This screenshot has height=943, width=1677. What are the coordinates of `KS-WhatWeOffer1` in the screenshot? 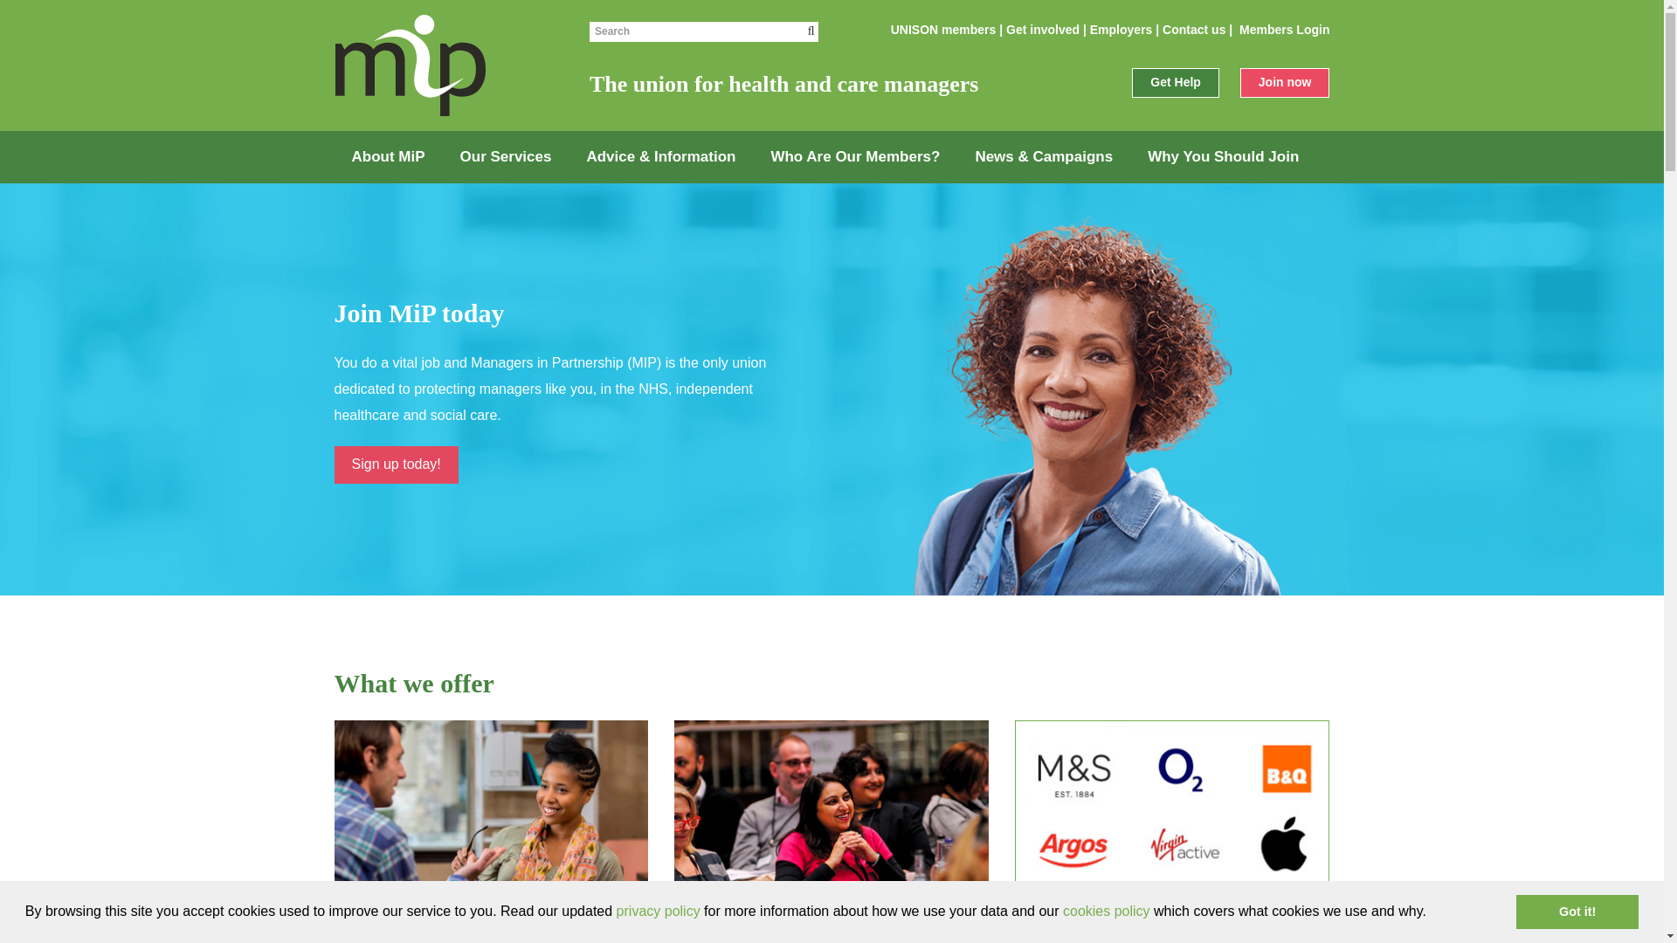 It's located at (491, 809).